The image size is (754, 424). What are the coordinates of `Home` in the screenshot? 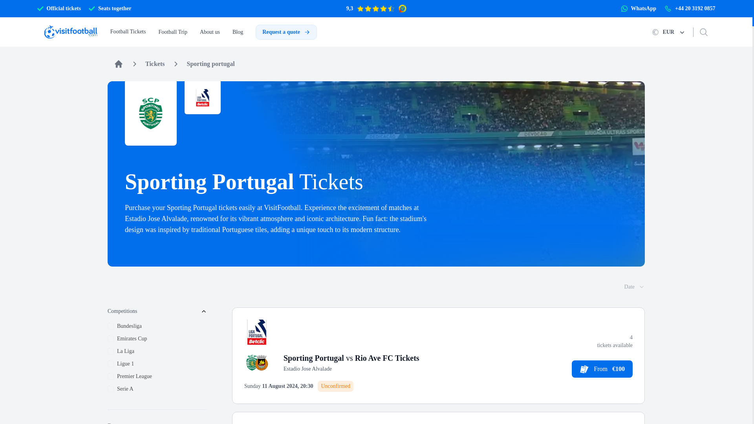 It's located at (119, 64).